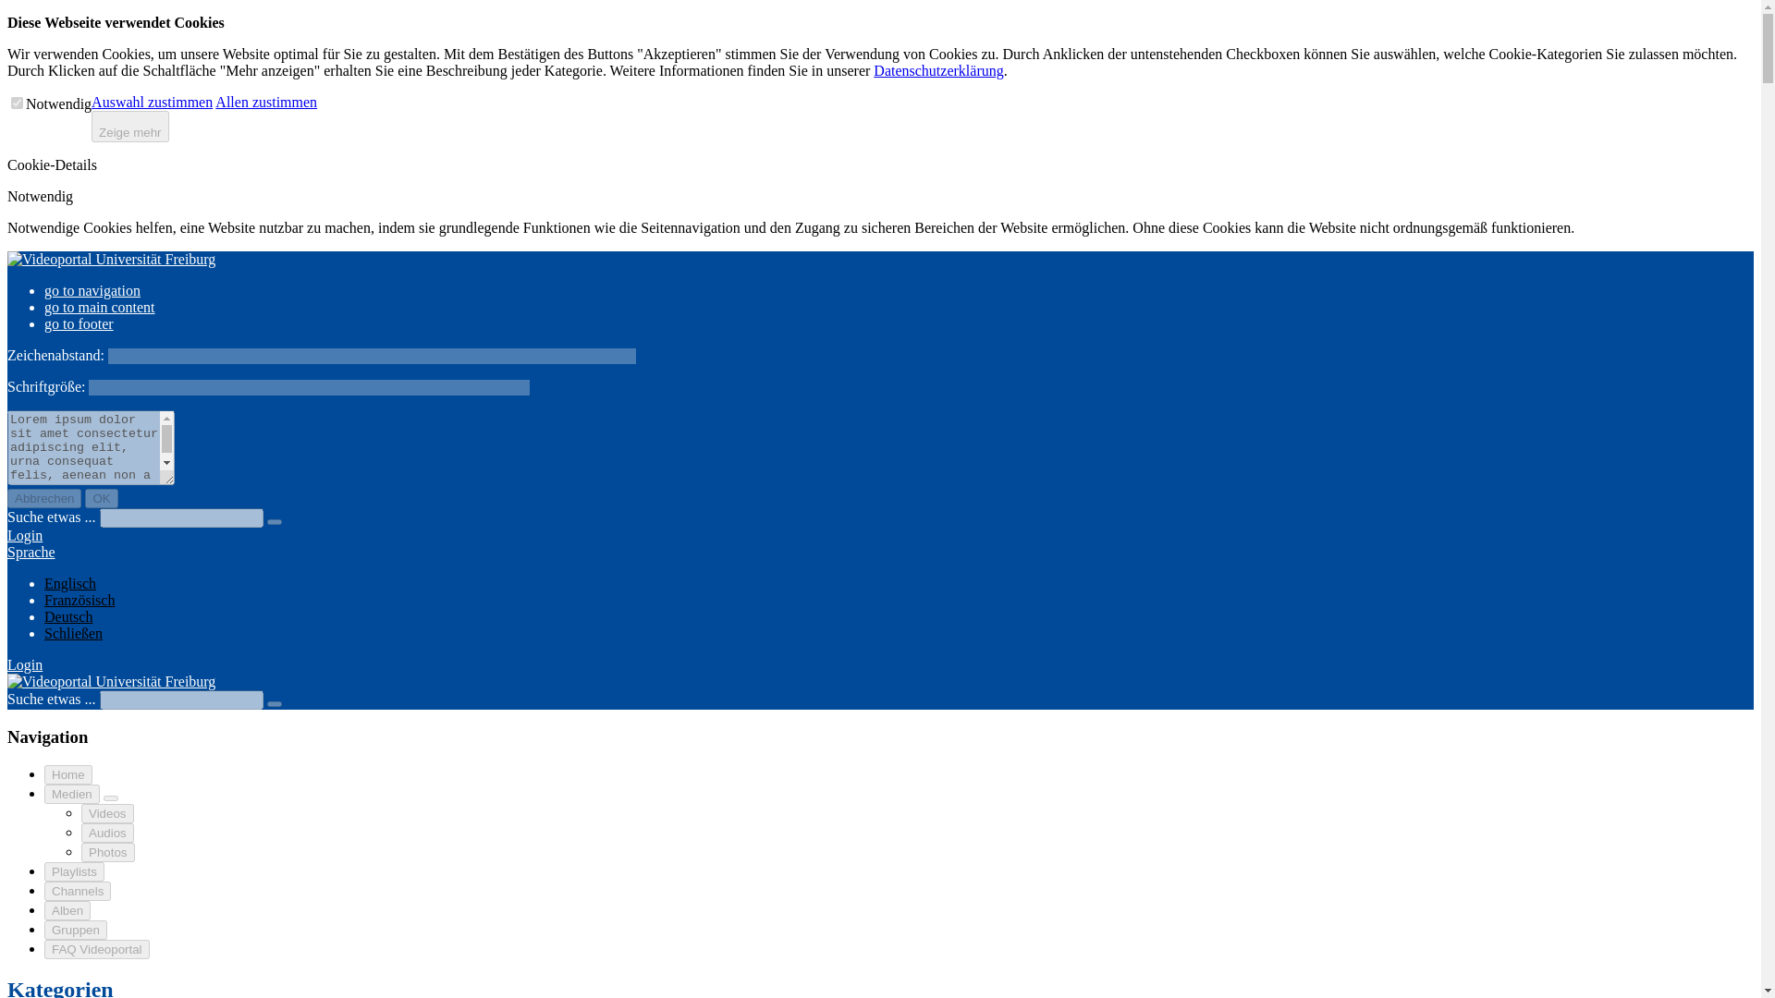 This screenshot has width=1775, height=998. What do you see at coordinates (79, 323) in the screenshot?
I see `go to footer` at bounding box center [79, 323].